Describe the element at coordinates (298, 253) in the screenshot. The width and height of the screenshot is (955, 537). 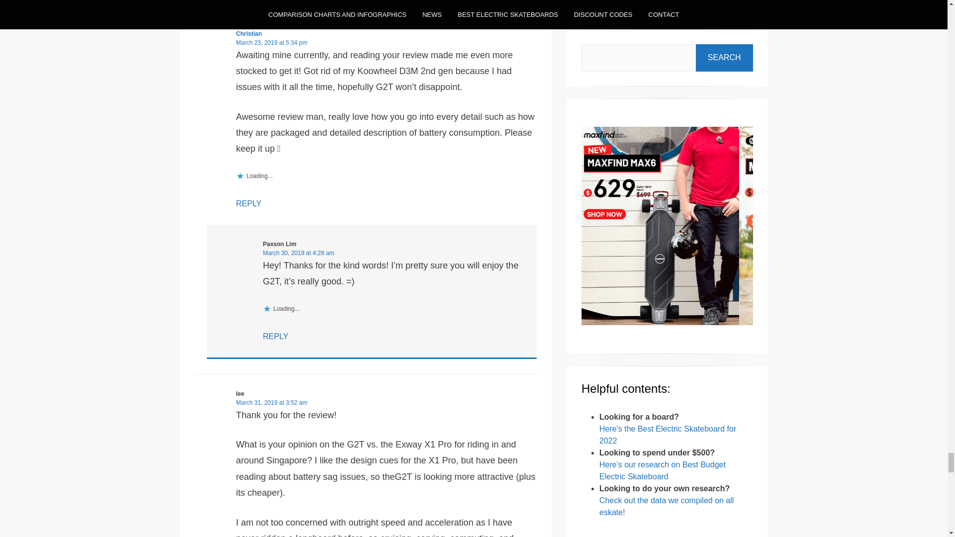
I see `March 30, 2019 at 4:28 am` at that location.